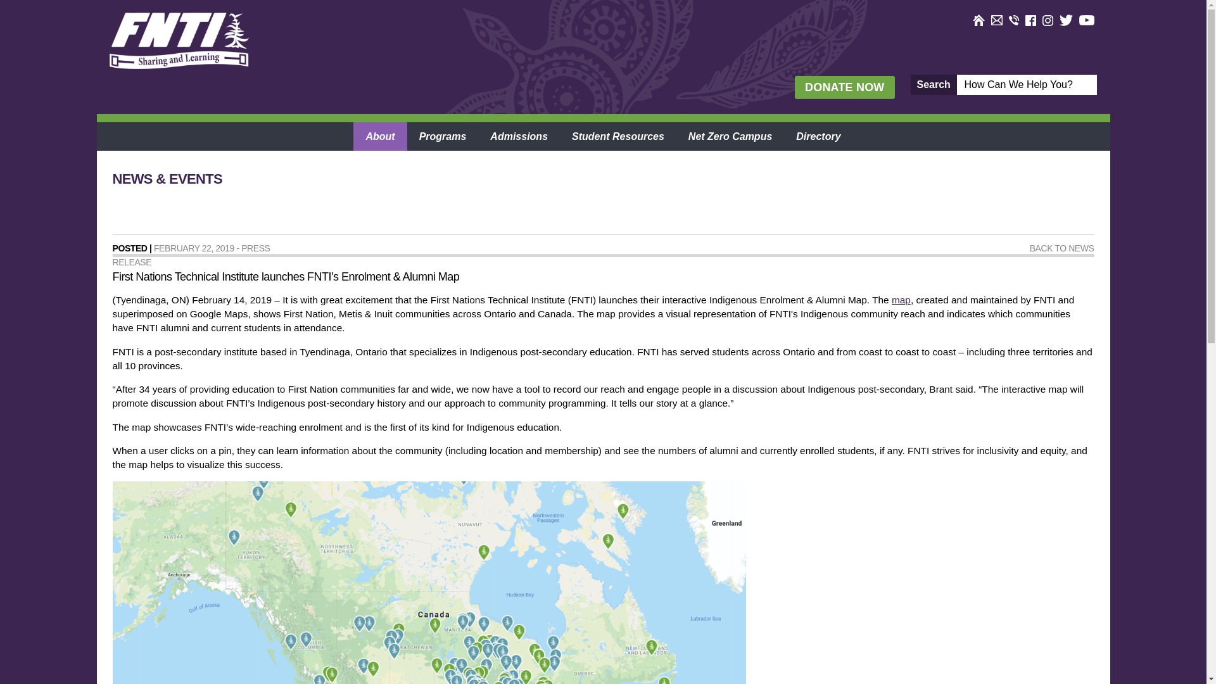 The image size is (1216, 684). Describe the element at coordinates (1062, 248) in the screenshot. I see `BACK TO NEWS` at that location.